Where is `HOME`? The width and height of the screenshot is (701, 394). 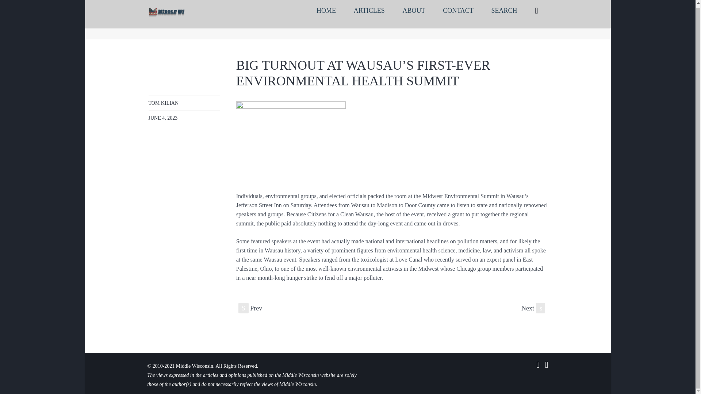
HOME is located at coordinates (326, 12).